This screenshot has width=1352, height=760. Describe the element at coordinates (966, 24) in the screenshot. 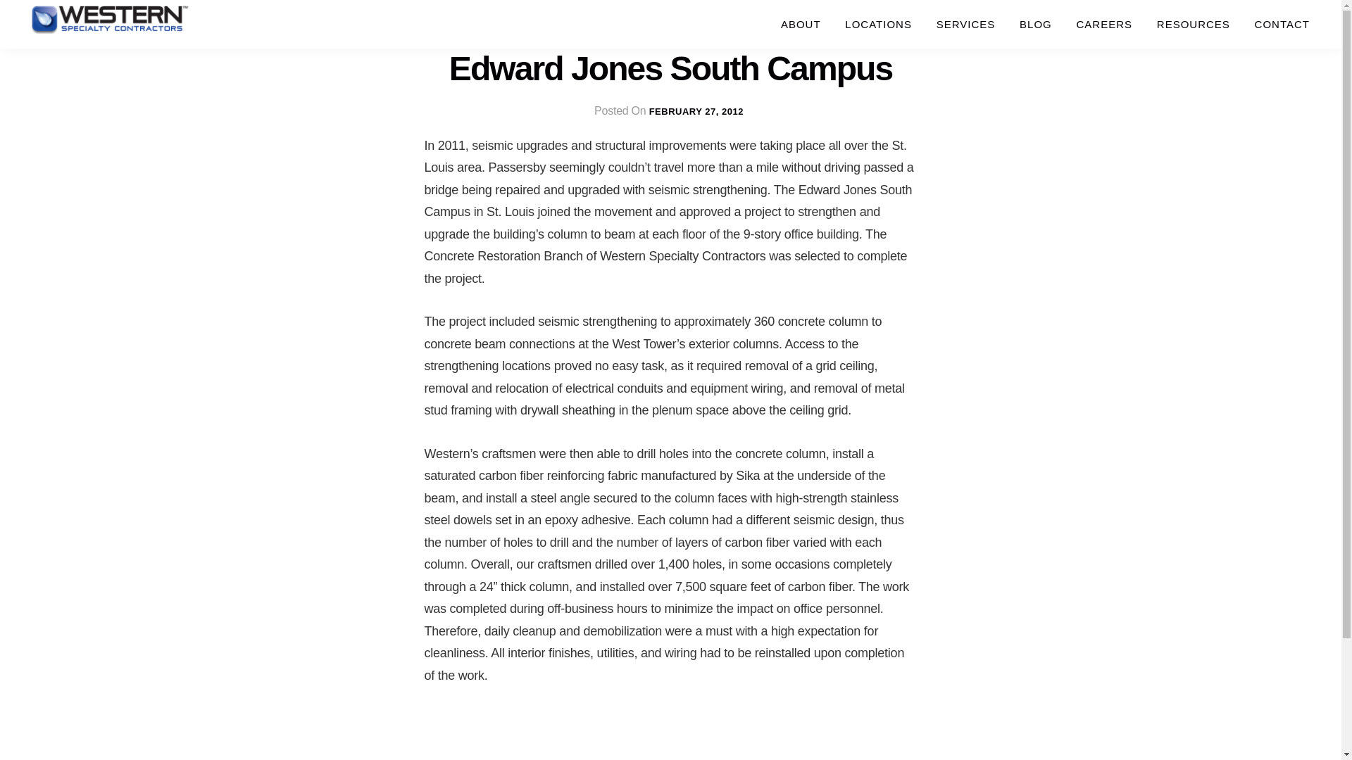

I see `SERVICES` at that location.